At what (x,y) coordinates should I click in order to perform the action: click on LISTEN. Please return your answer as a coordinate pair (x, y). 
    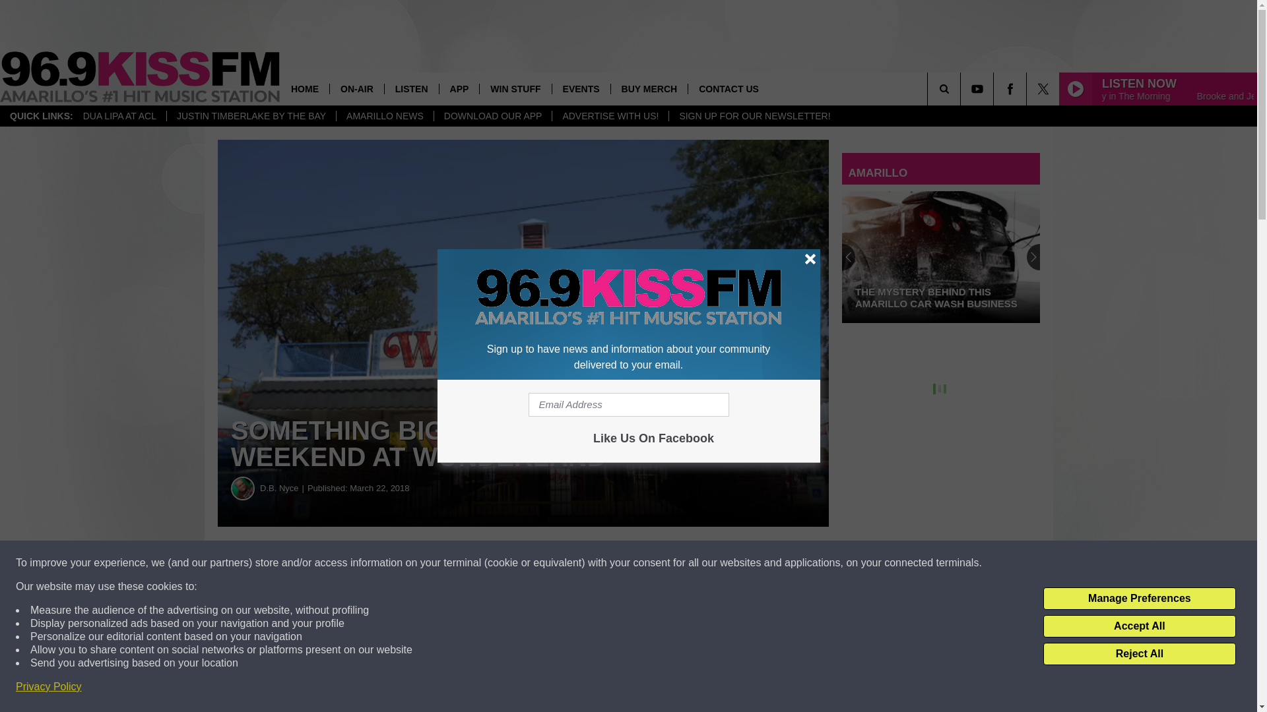
    Looking at the image, I should click on (410, 88).